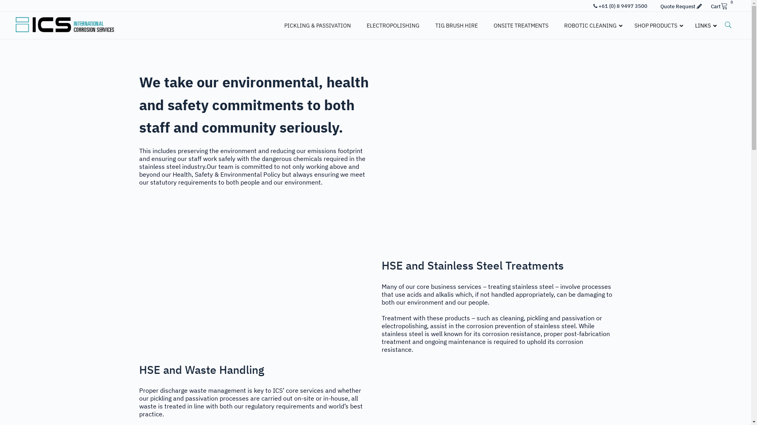 Image resolution: width=757 pixels, height=425 pixels. What do you see at coordinates (657, 25) in the screenshot?
I see `SHOP PRODUCTS` at bounding box center [657, 25].